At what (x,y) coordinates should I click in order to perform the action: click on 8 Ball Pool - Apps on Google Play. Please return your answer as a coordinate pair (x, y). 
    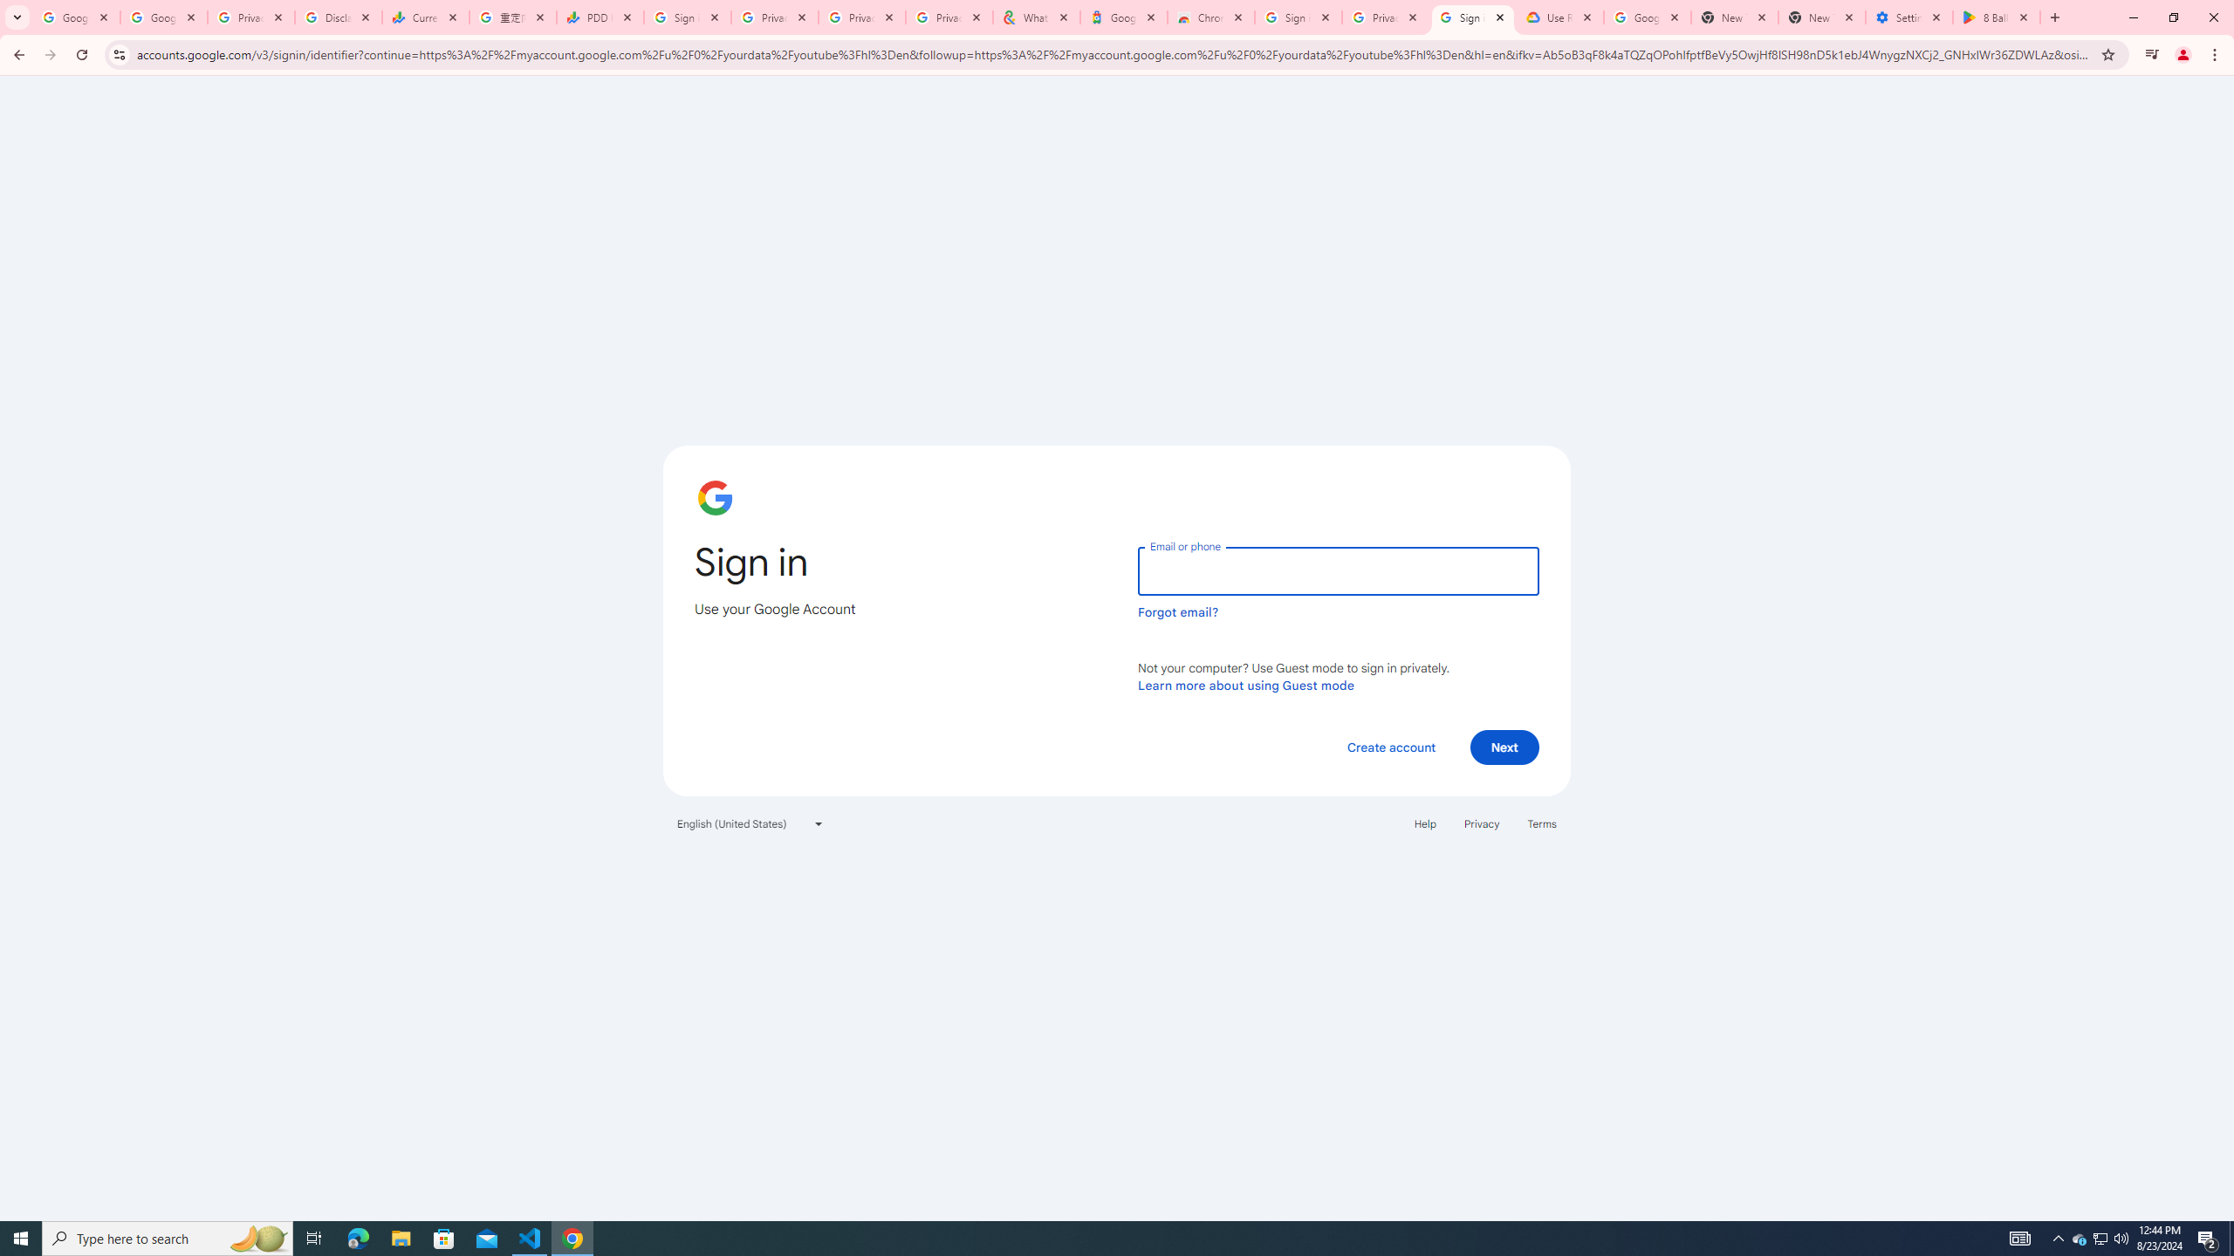
    Looking at the image, I should click on (1997, 17).